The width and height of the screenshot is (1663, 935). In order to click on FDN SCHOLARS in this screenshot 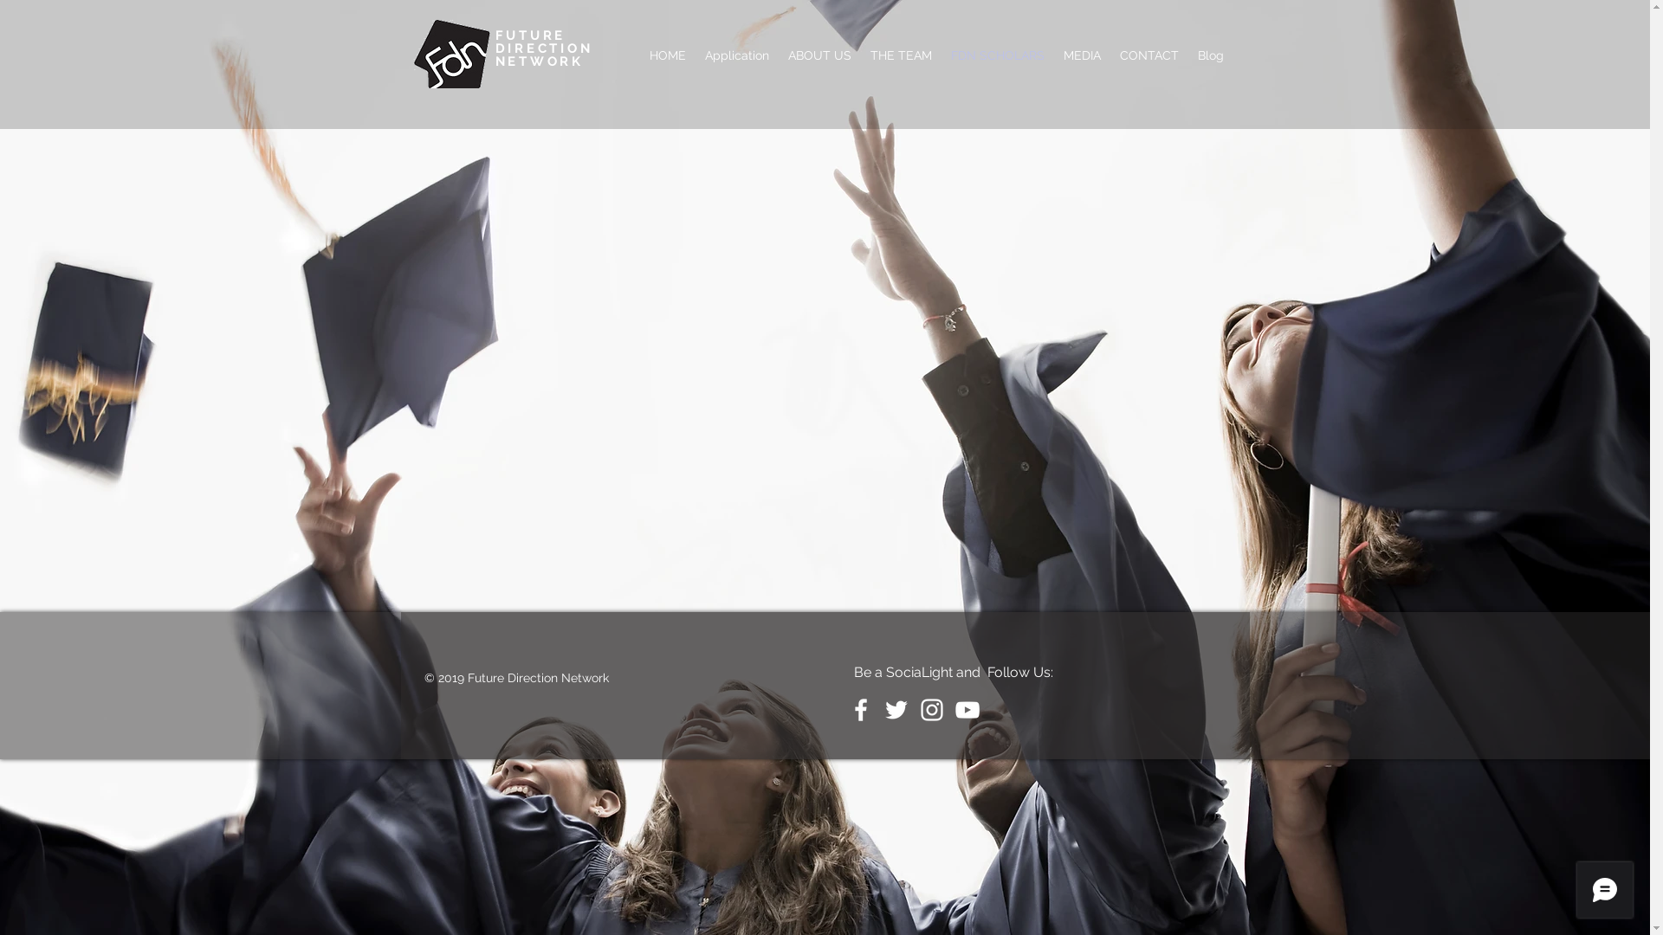, I will do `click(997, 55)`.